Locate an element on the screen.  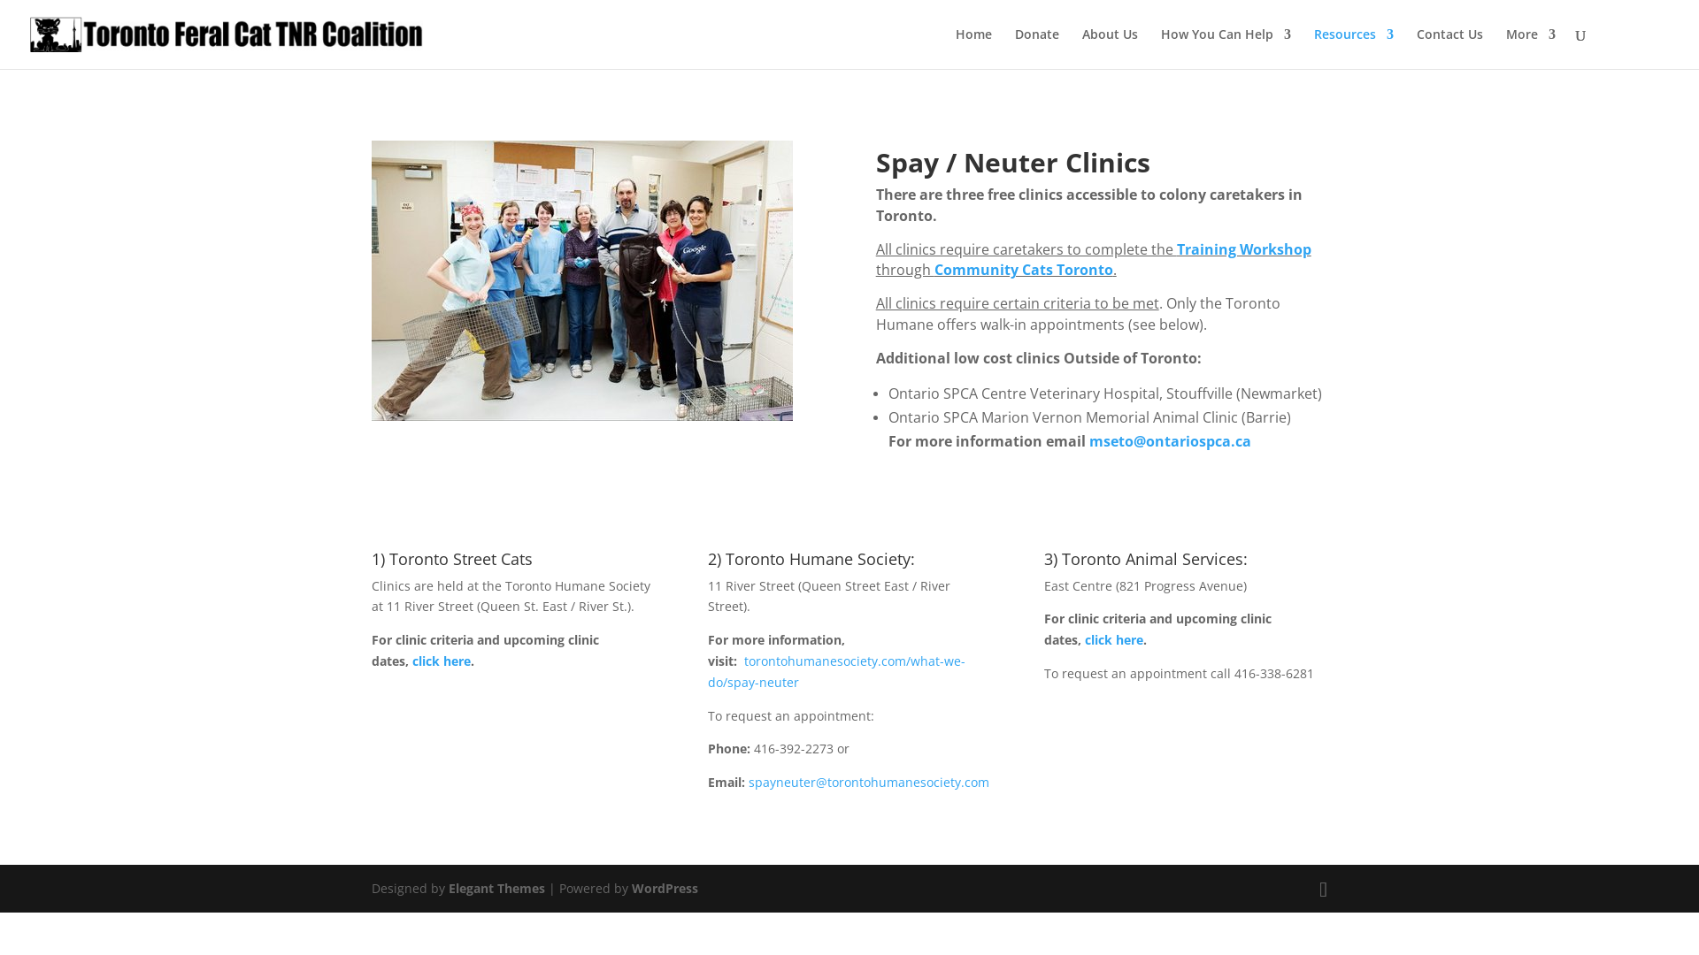
WordPress is located at coordinates (665, 888).